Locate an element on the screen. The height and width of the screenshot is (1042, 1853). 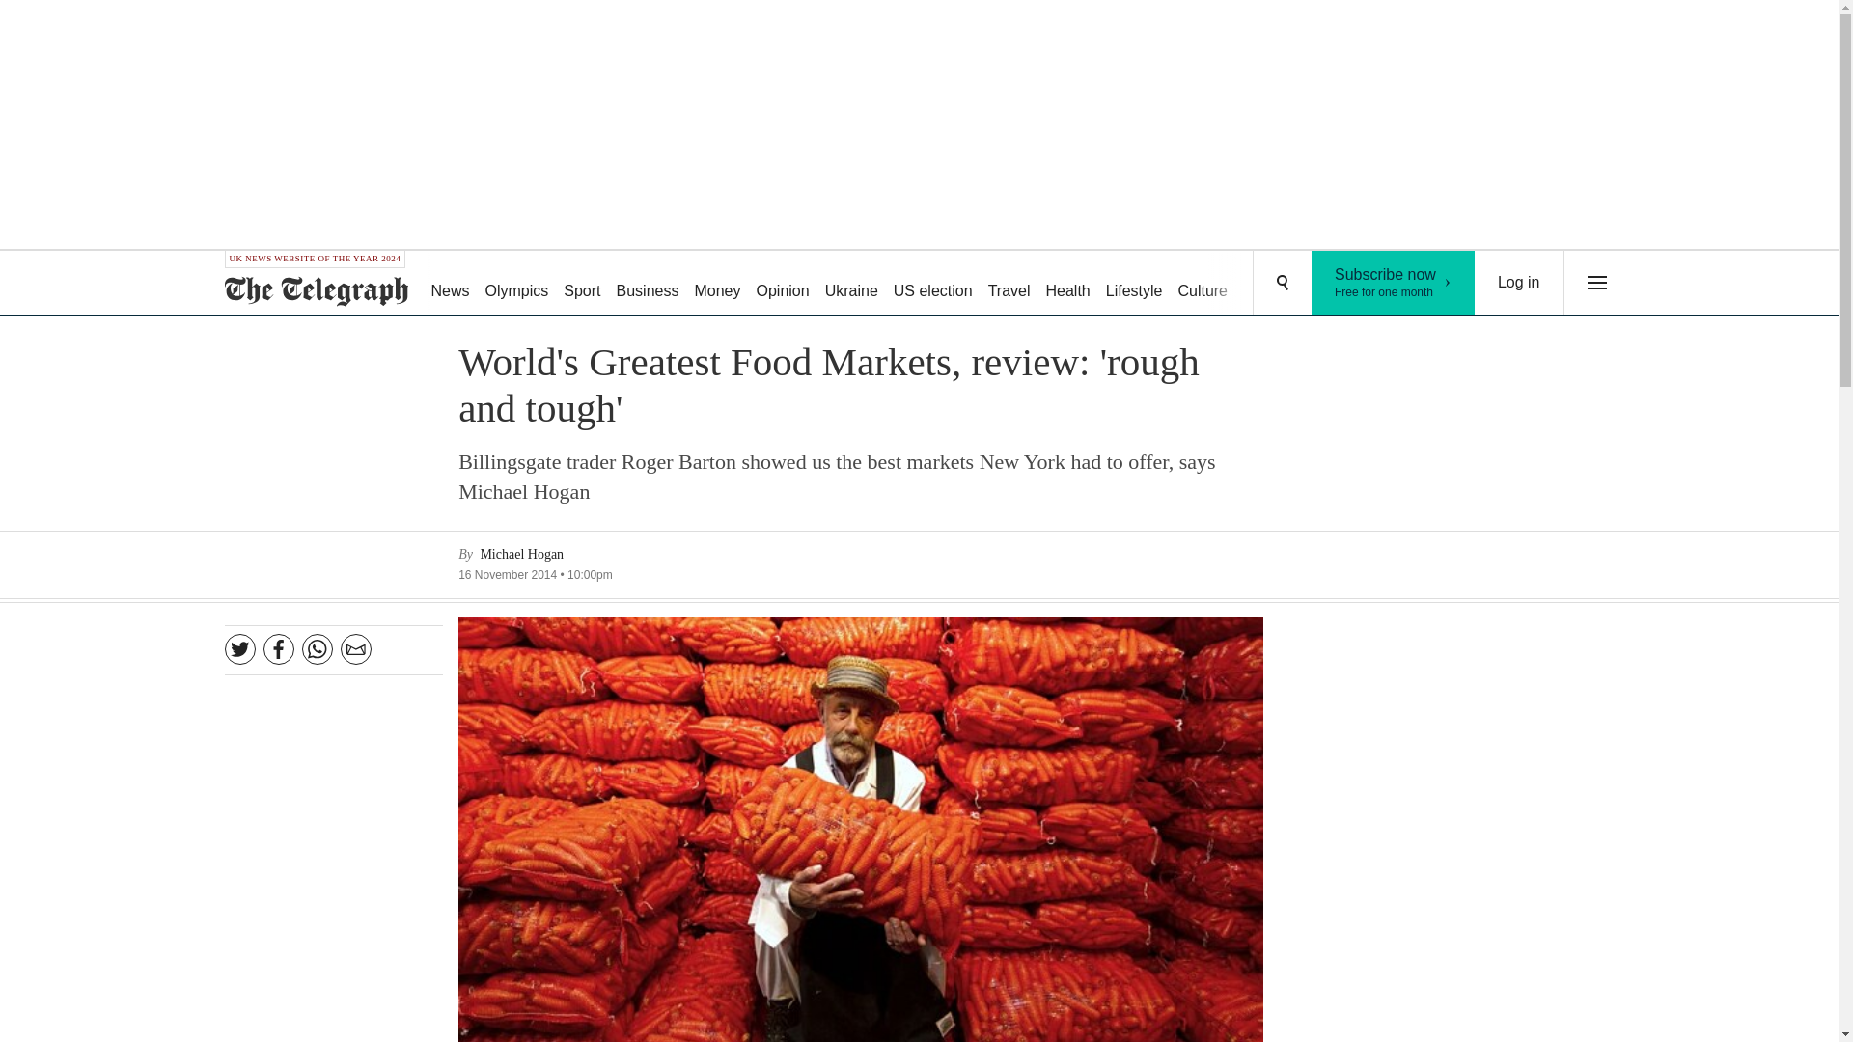
Money is located at coordinates (716, 284).